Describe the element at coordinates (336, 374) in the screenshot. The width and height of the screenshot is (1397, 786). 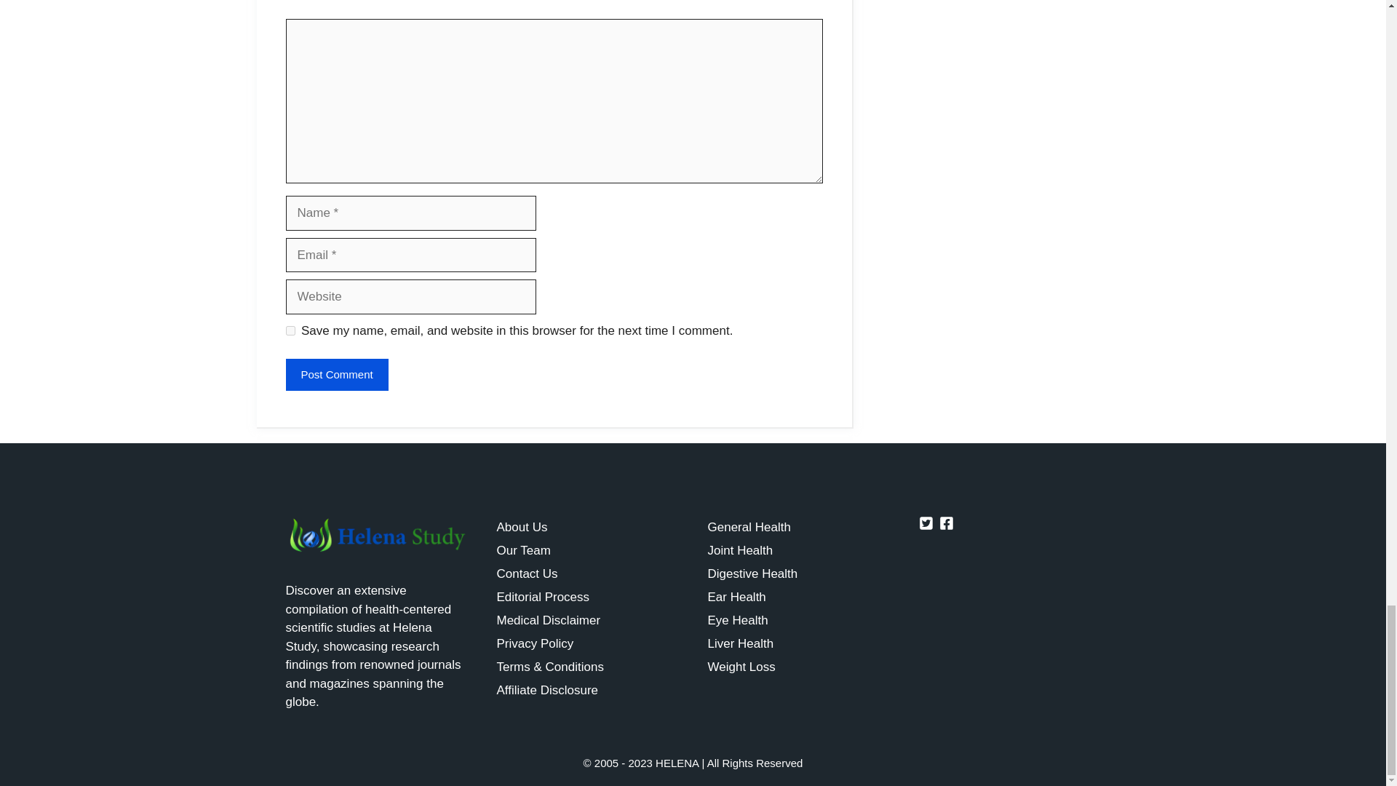
I see `Post Comment` at that location.